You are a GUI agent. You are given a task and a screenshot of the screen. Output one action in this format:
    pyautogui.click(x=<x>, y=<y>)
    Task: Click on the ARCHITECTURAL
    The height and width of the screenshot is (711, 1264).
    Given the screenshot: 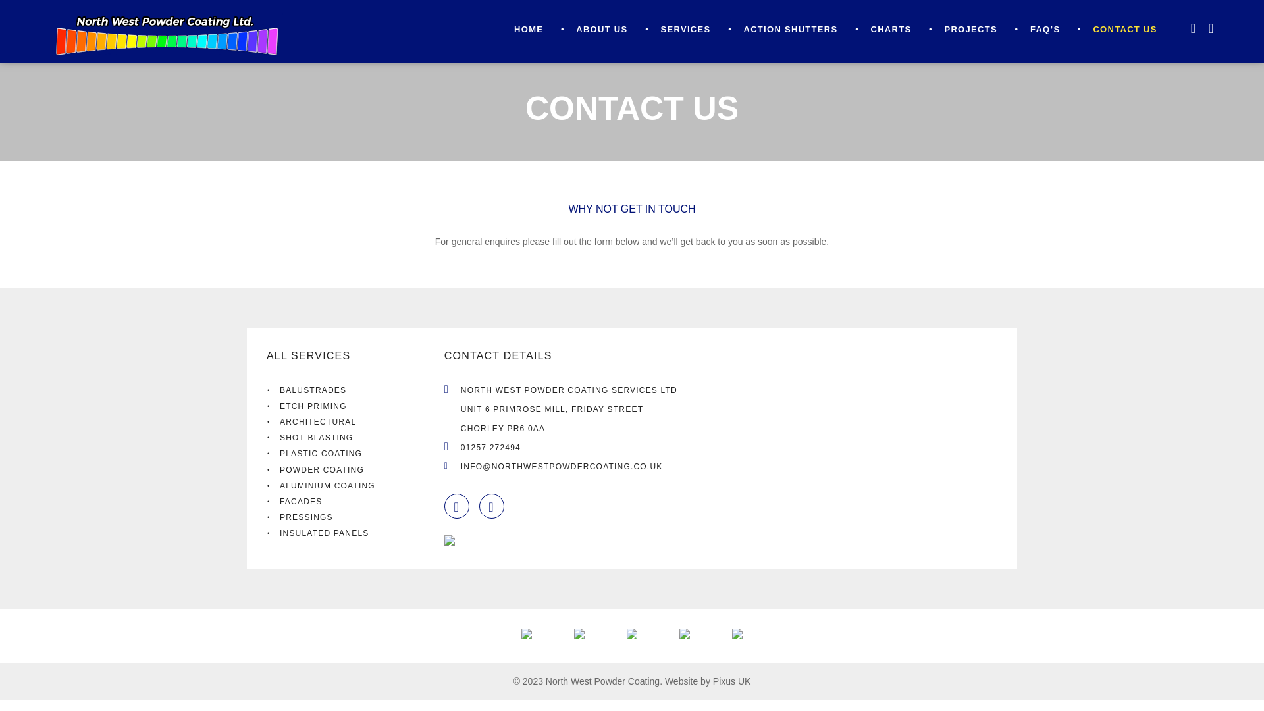 What is the action you would take?
    pyautogui.click(x=355, y=421)
    